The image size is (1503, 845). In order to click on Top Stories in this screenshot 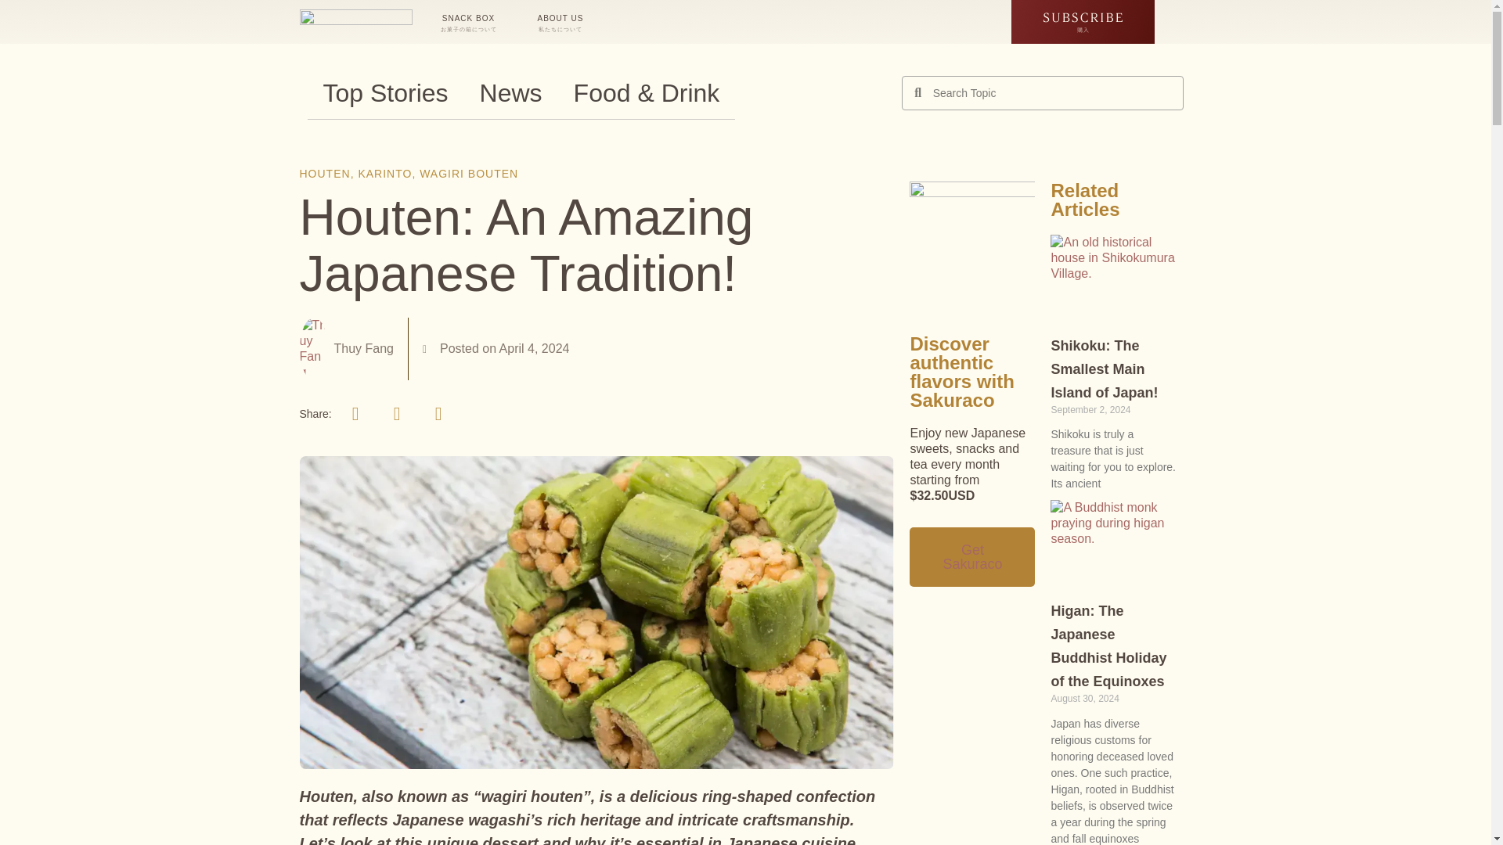, I will do `click(384, 93)`.